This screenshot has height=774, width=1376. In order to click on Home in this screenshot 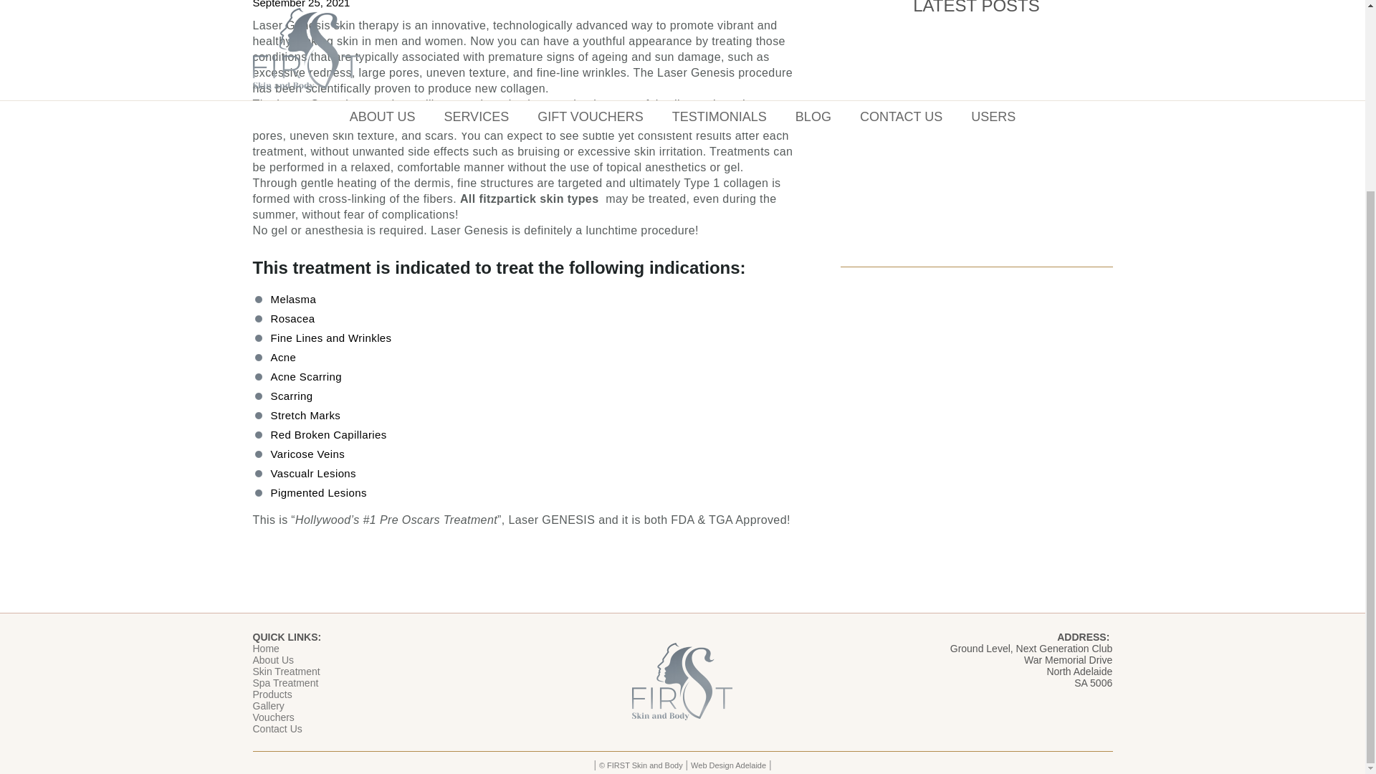, I will do `click(265, 648)`.